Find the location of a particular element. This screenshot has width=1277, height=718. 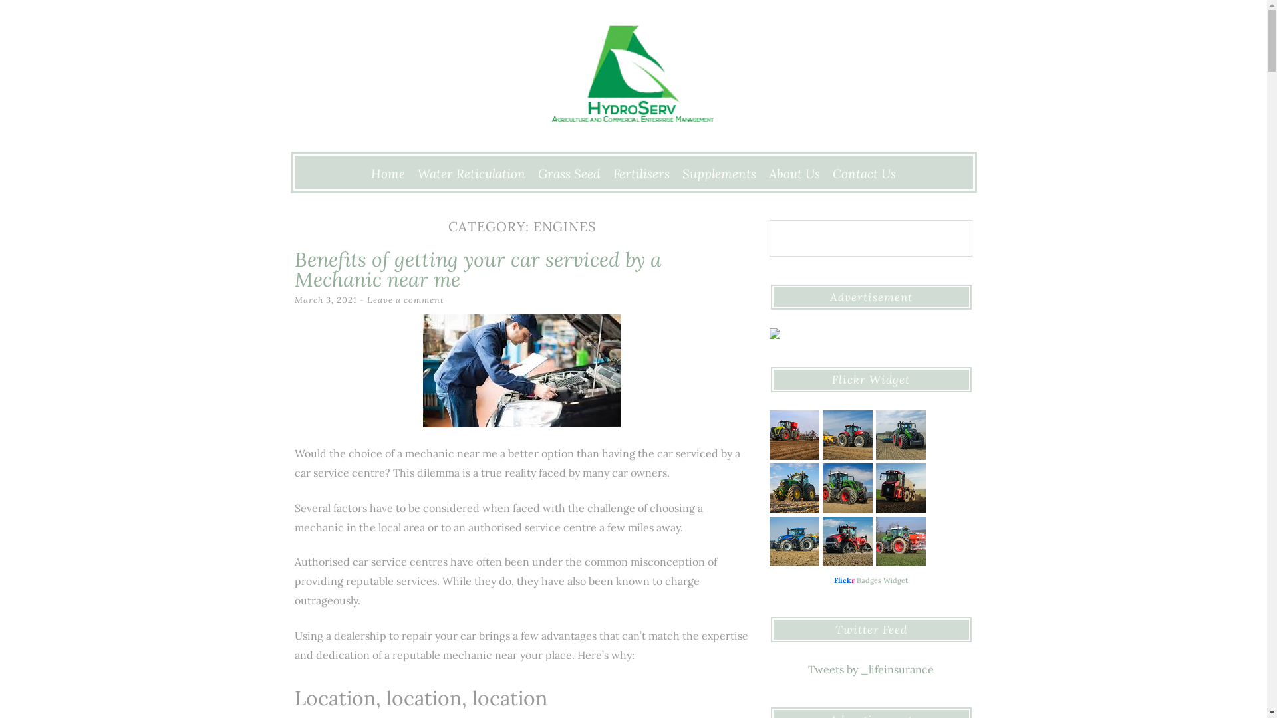

Flickr Badges Widget is located at coordinates (871, 579).